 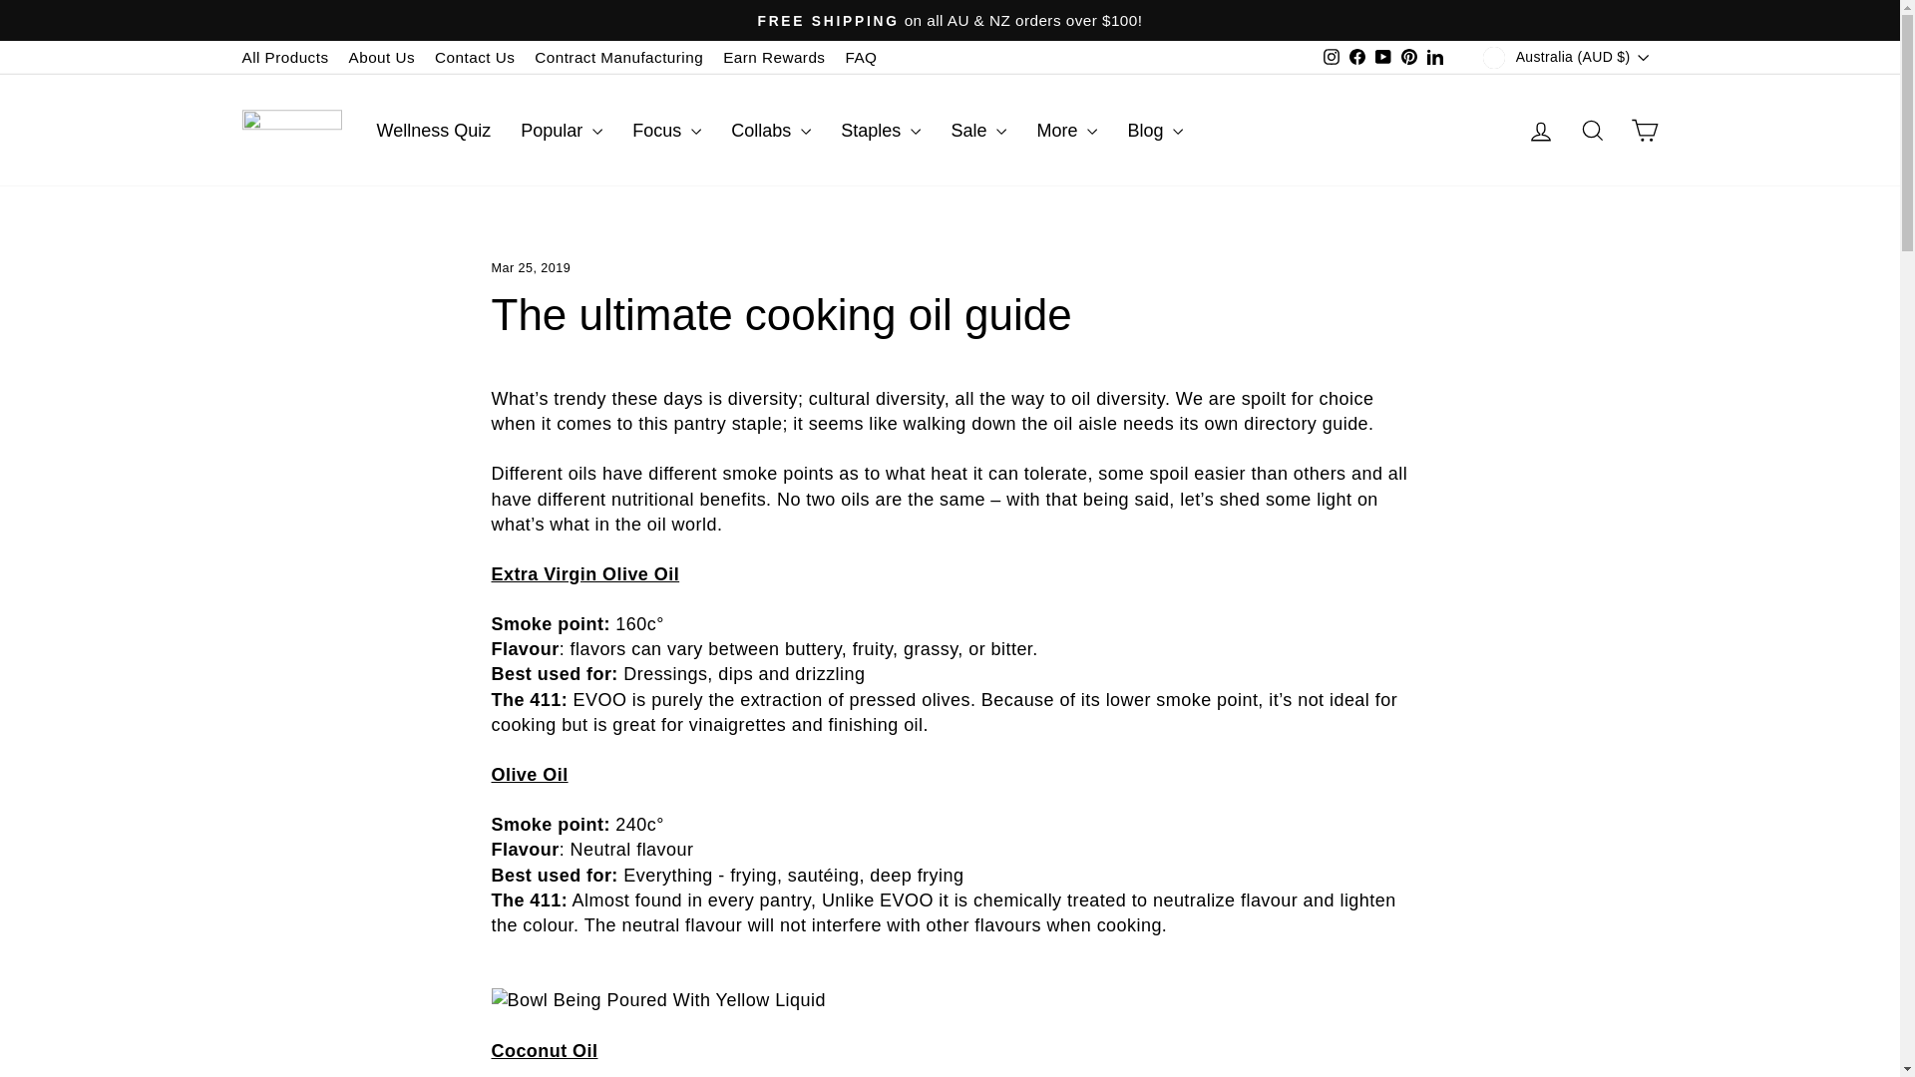 I want to click on icon-search, so click(x=1592, y=130).